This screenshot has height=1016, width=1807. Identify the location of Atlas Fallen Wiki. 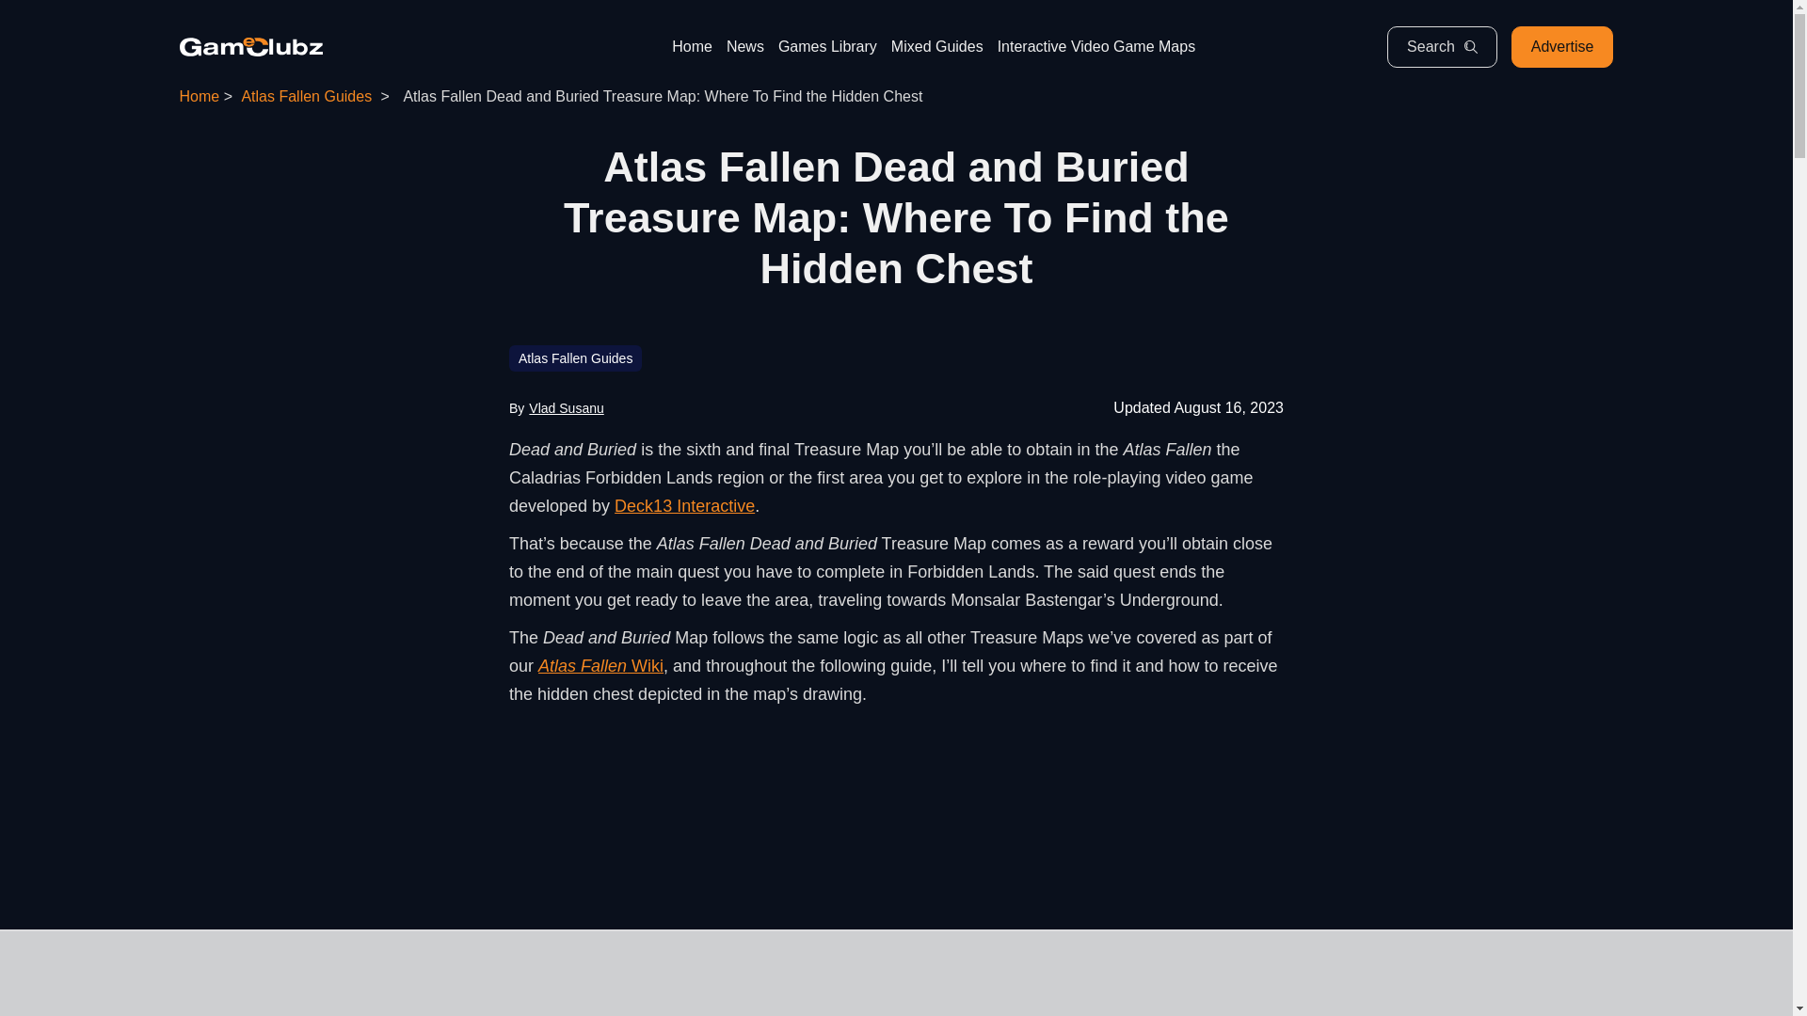
(600, 666).